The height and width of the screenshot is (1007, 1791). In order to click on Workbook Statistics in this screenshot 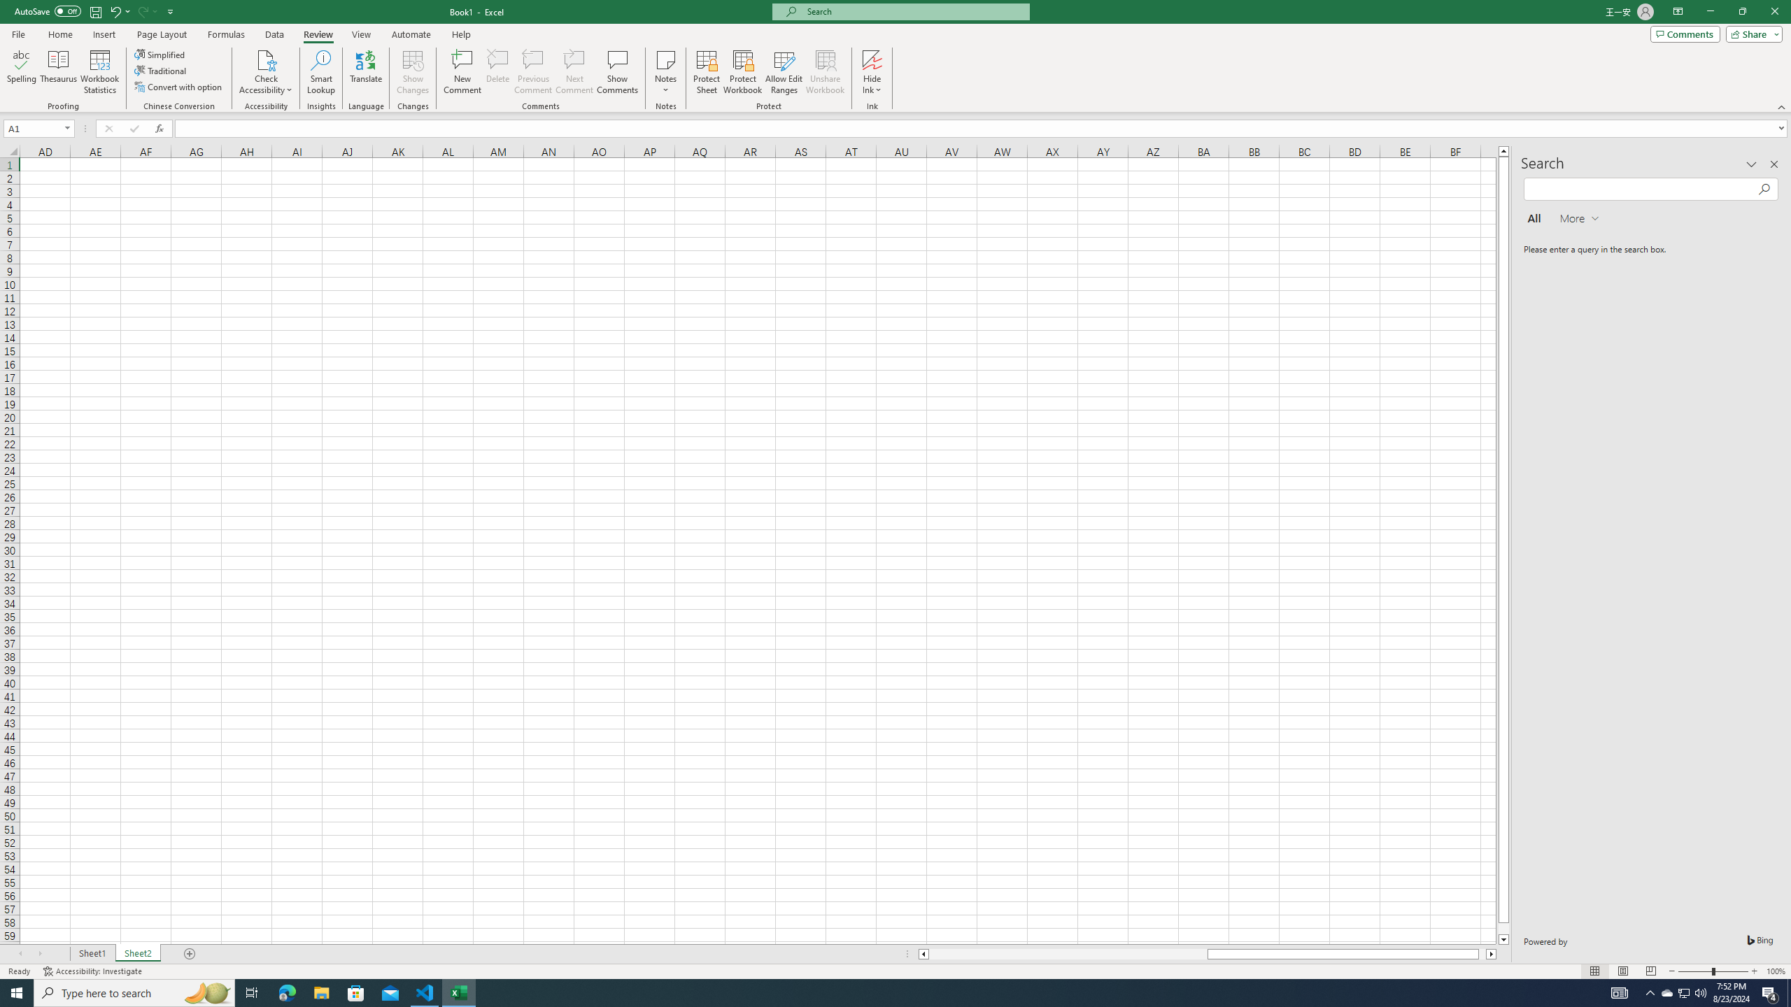, I will do `click(100, 72)`.